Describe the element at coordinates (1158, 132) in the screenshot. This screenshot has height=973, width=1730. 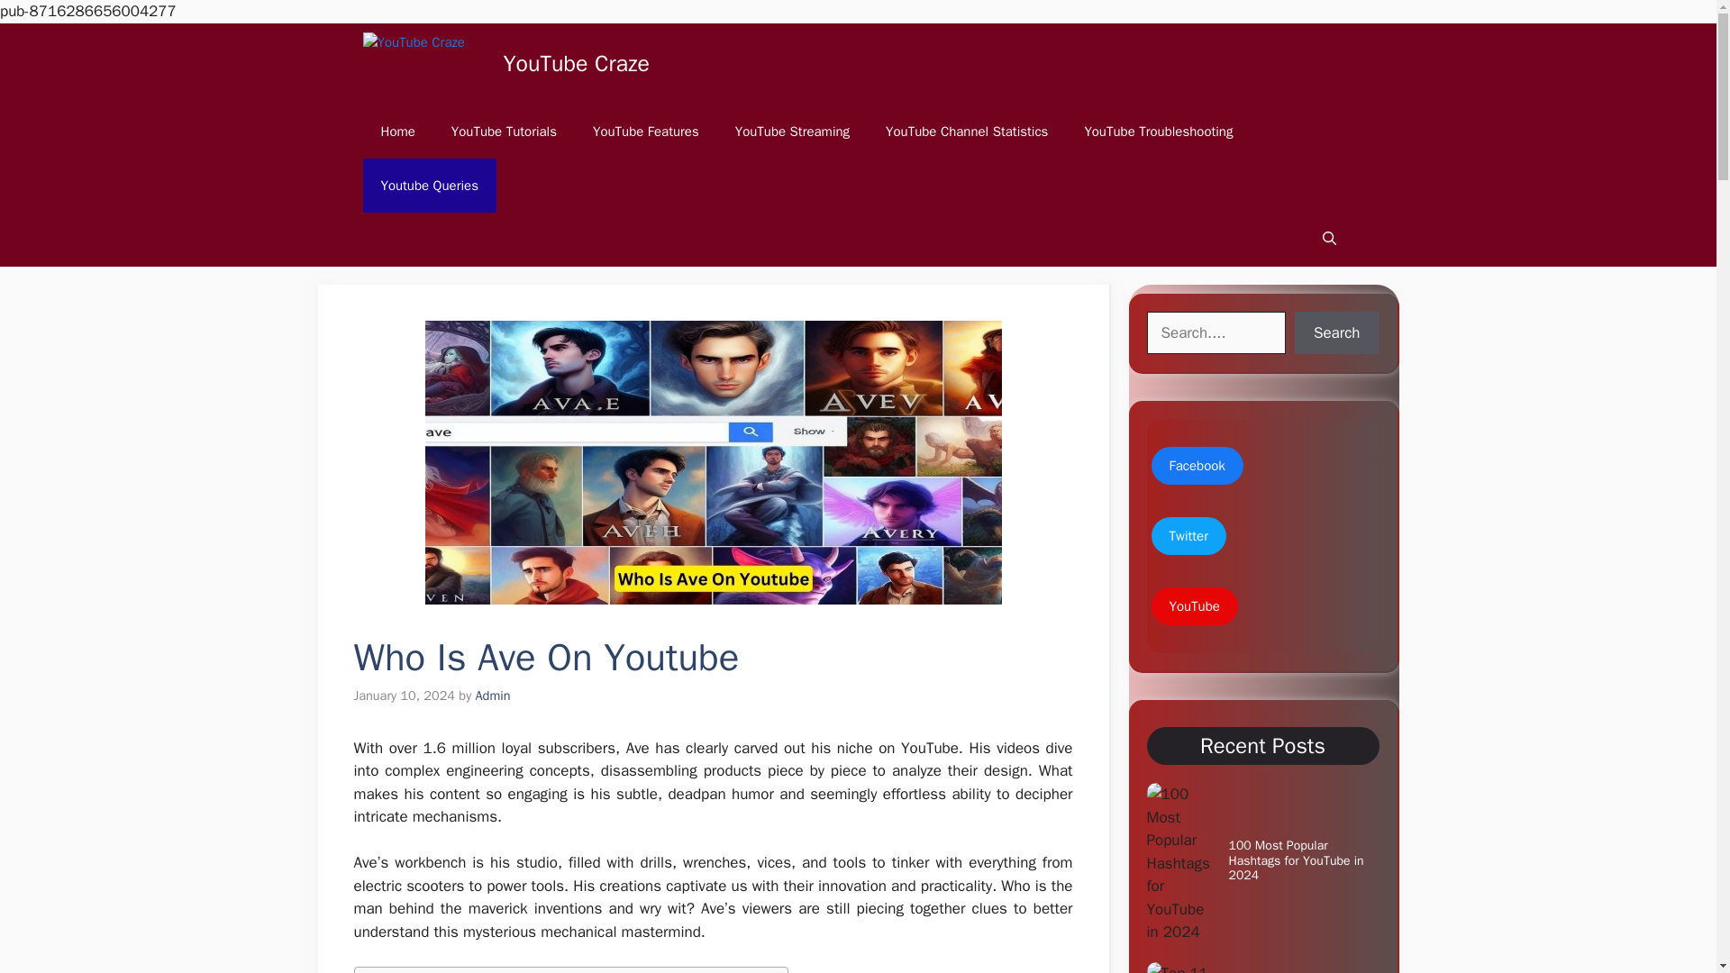
I see `YouTube Troubleshooting` at that location.